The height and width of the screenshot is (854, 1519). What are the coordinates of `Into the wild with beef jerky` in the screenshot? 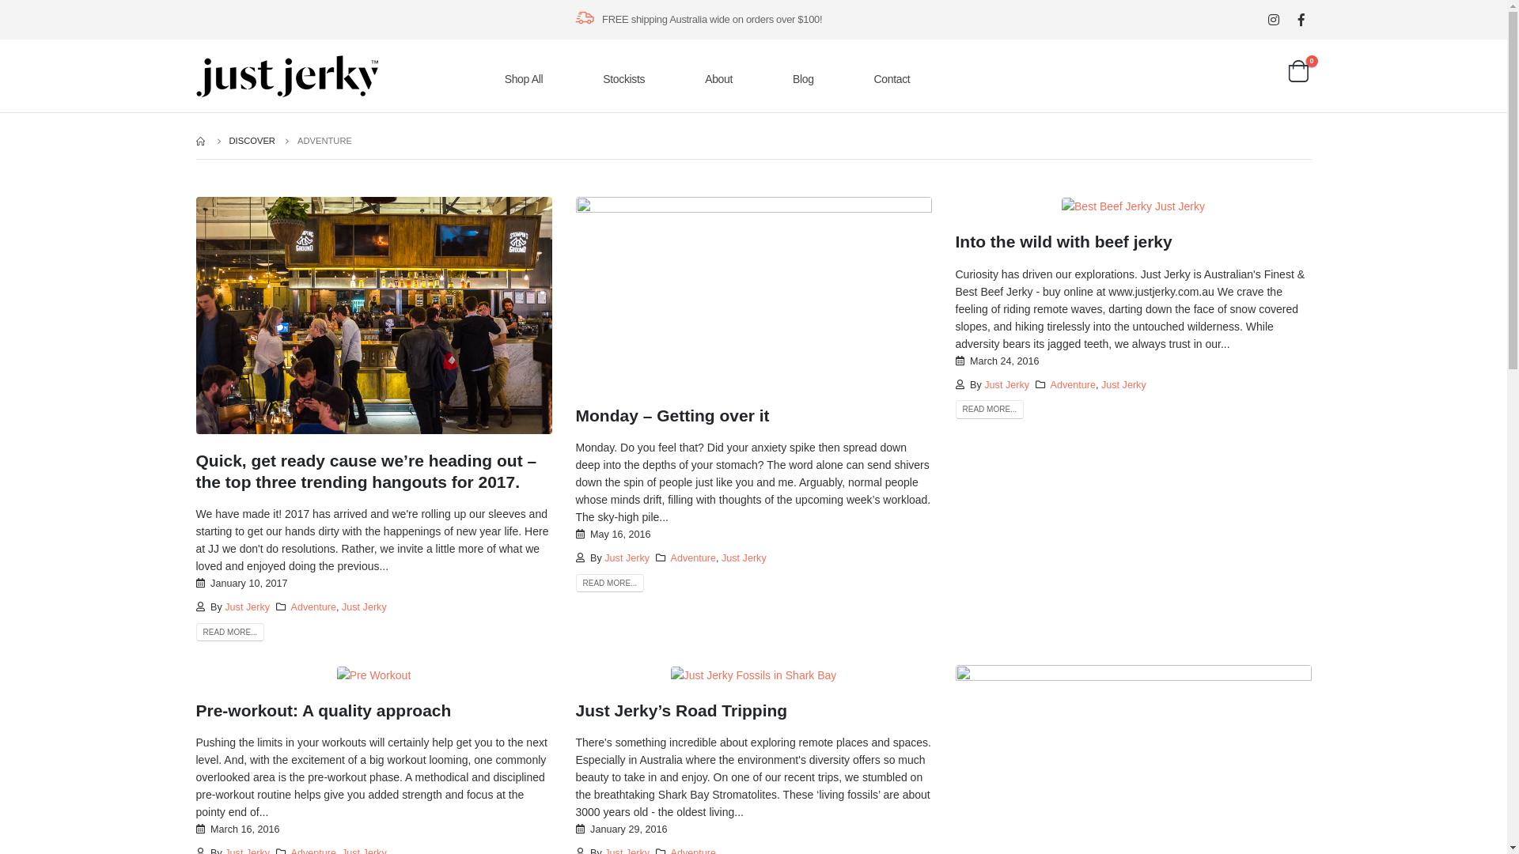 It's located at (1064, 242).